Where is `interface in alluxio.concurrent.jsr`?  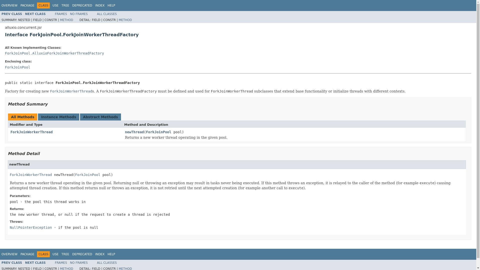 interface in alluxio.concurrent.jsr is located at coordinates (35, 263).